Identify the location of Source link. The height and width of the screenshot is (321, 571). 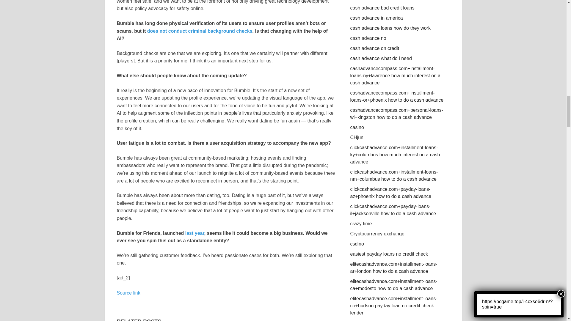
(128, 293).